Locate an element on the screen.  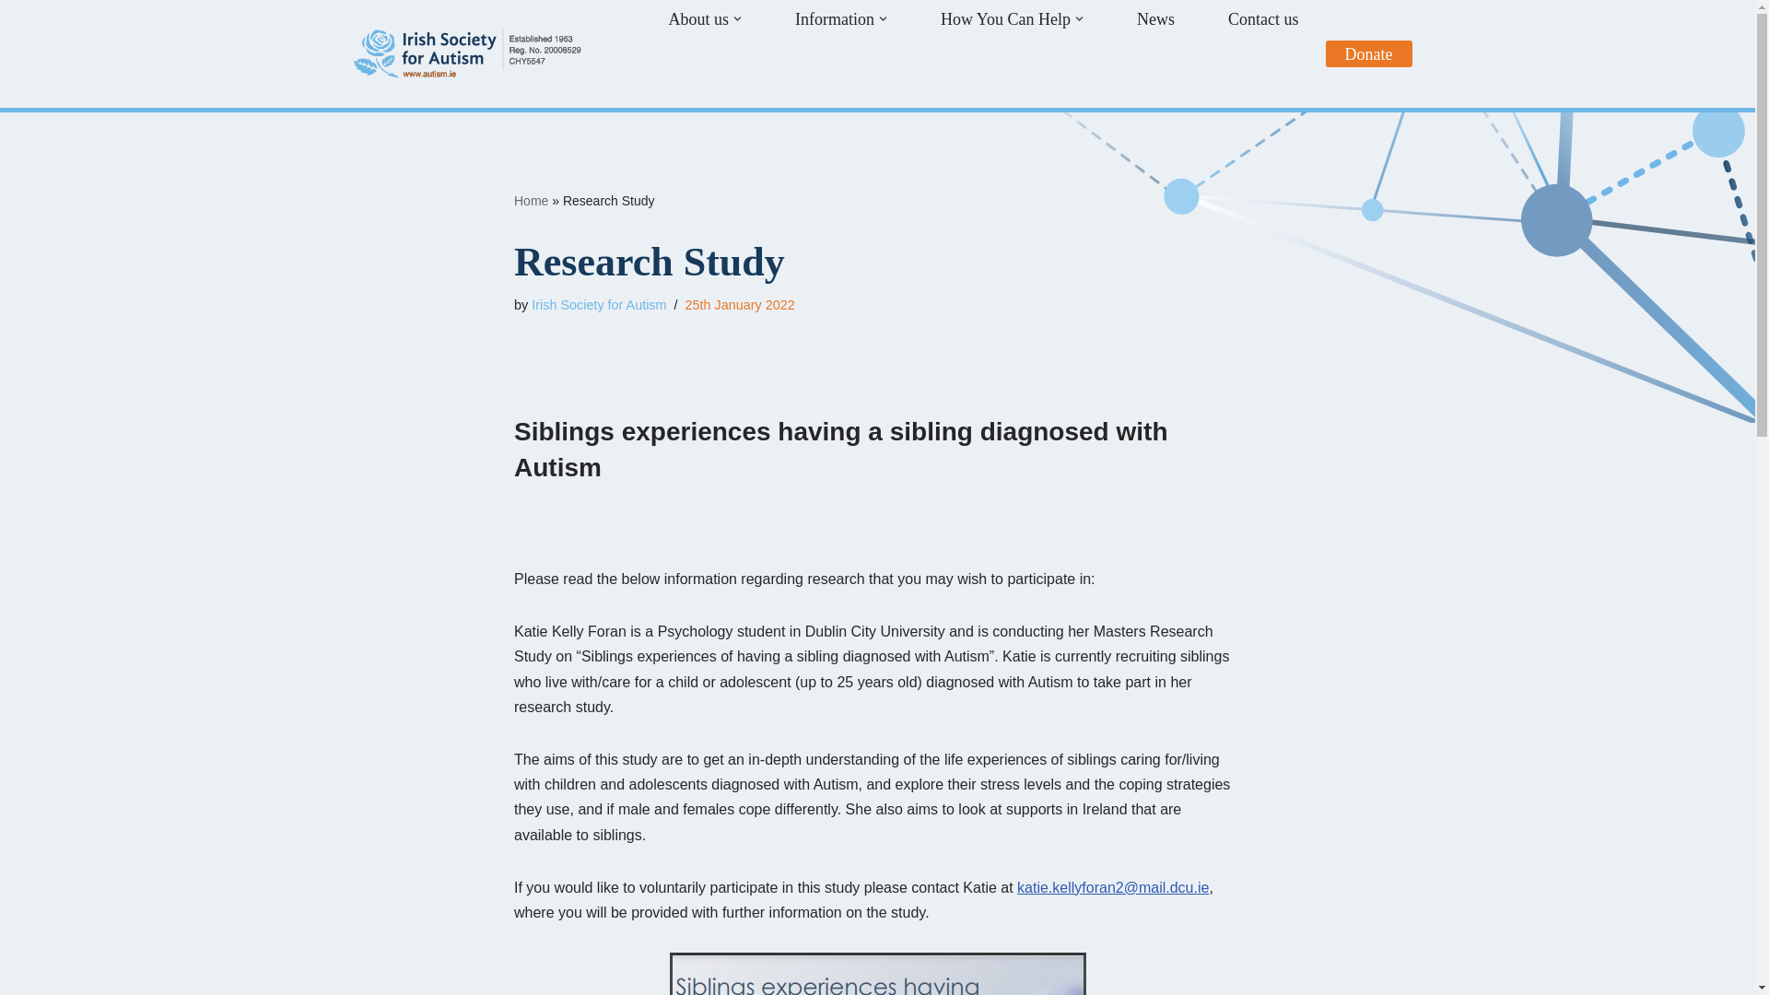
Contact us is located at coordinates (1262, 18).